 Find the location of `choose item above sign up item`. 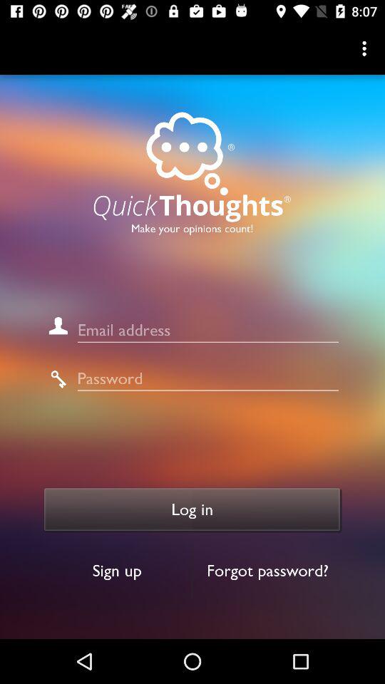

choose item above sign up item is located at coordinates (192, 509).